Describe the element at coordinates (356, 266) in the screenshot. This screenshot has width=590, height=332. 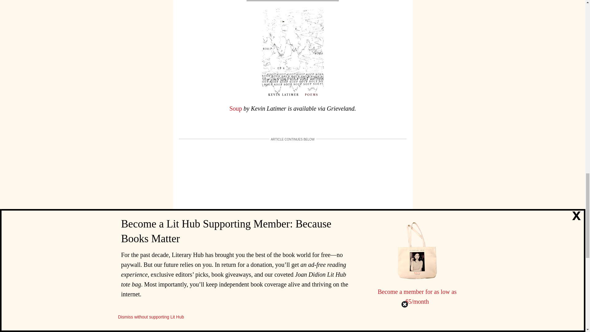
I see `Share on Facebook` at that location.